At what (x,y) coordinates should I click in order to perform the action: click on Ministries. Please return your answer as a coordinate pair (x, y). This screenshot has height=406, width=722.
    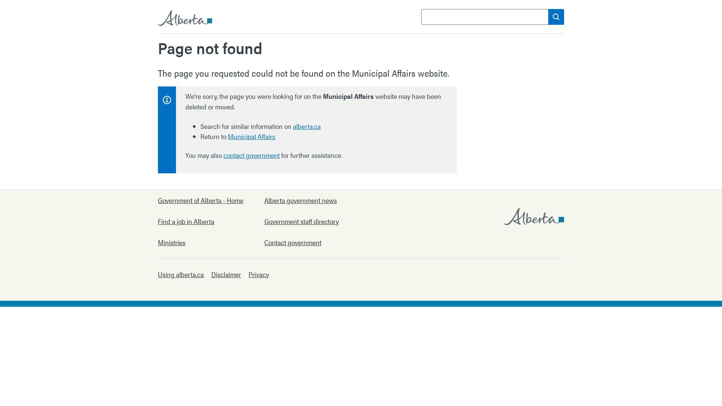
    Looking at the image, I should click on (201, 242).